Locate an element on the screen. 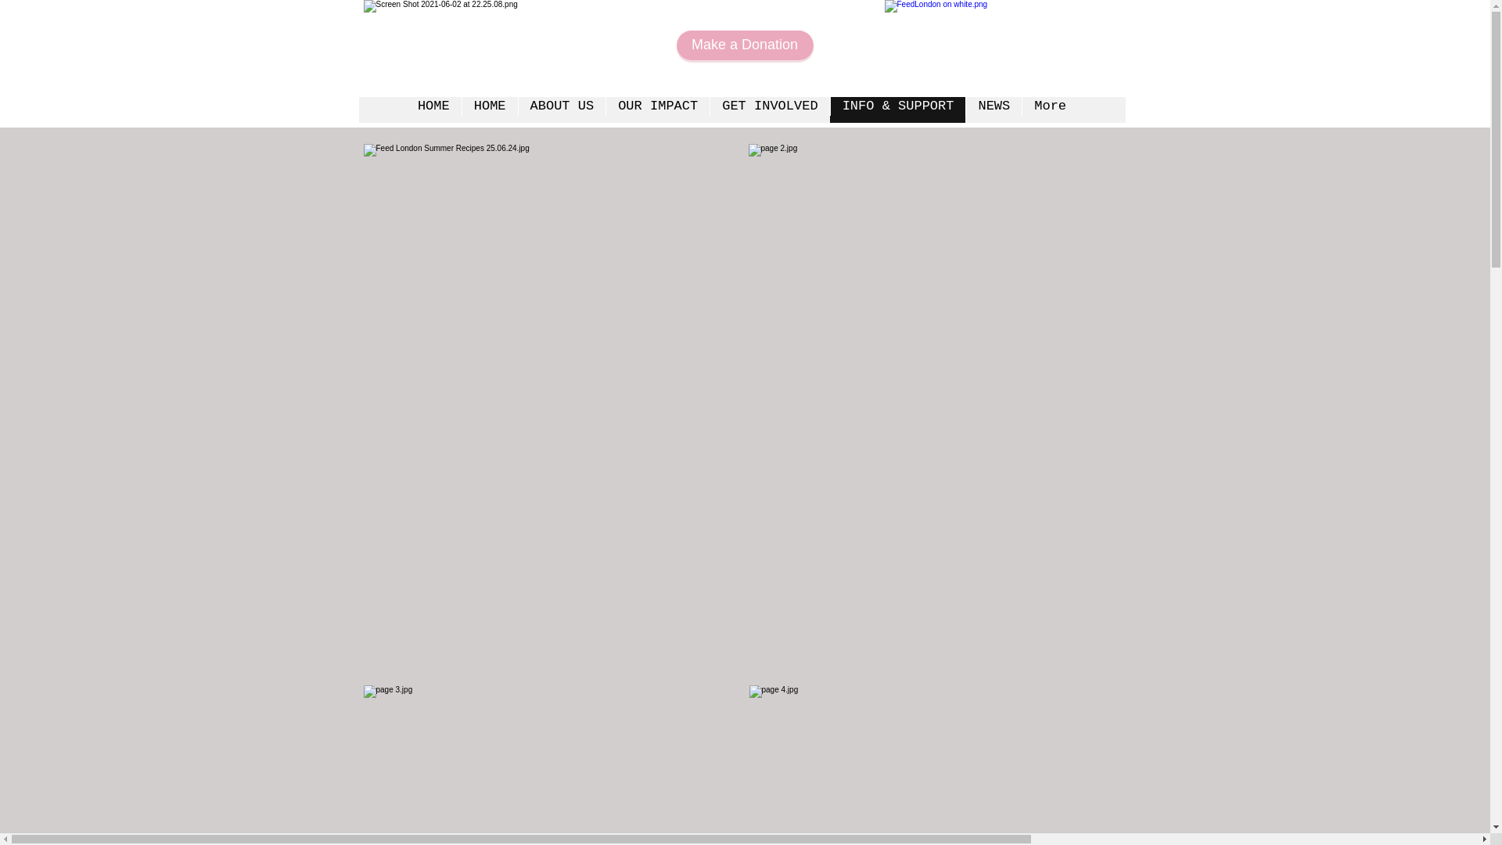 The height and width of the screenshot is (845, 1502). NEWS is located at coordinates (994, 110).